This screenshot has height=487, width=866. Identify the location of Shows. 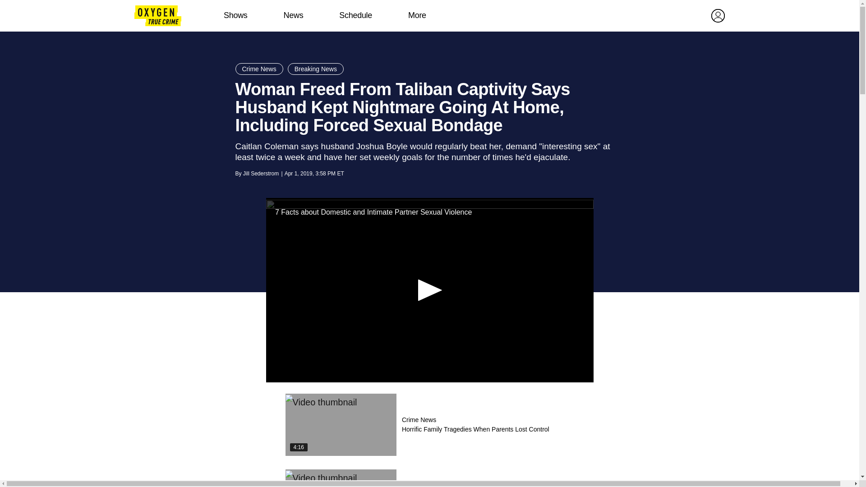
(235, 15).